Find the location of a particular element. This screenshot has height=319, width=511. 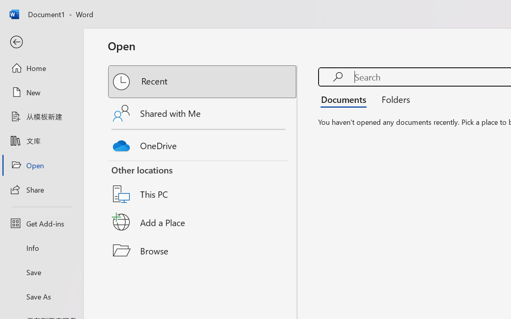

Recent is located at coordinates (203, 82).